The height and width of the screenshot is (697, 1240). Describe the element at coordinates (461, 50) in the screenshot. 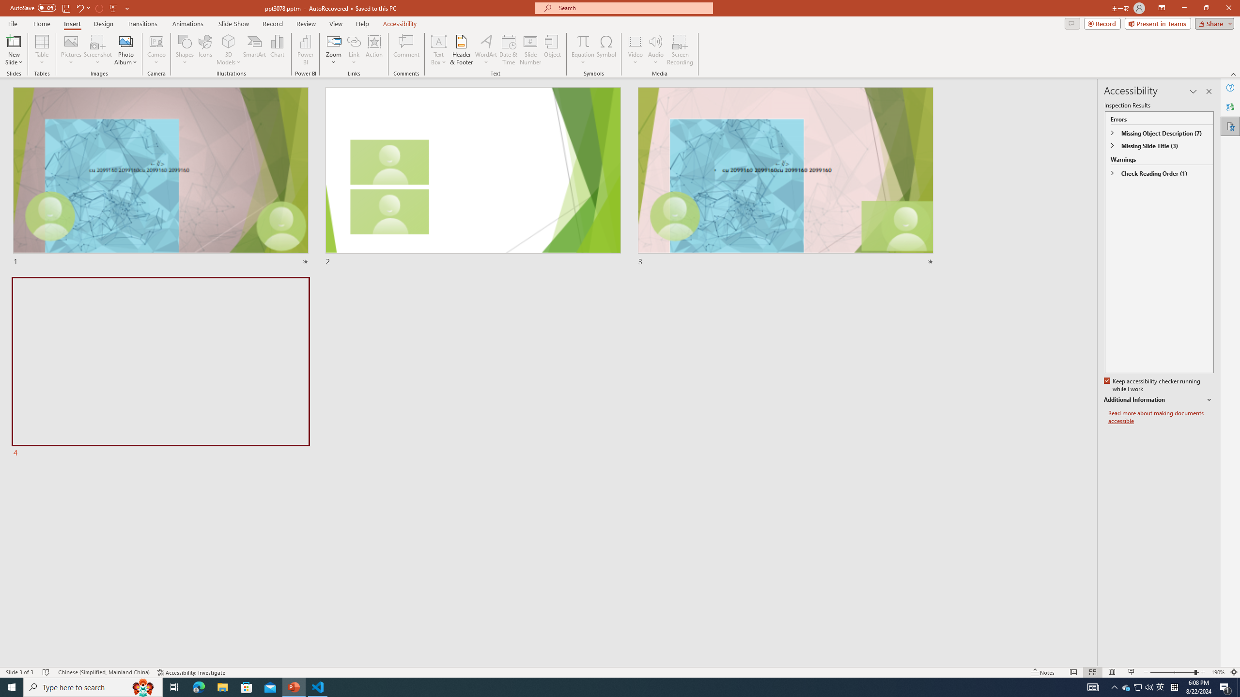

I see `Header & Footer...` at that location.